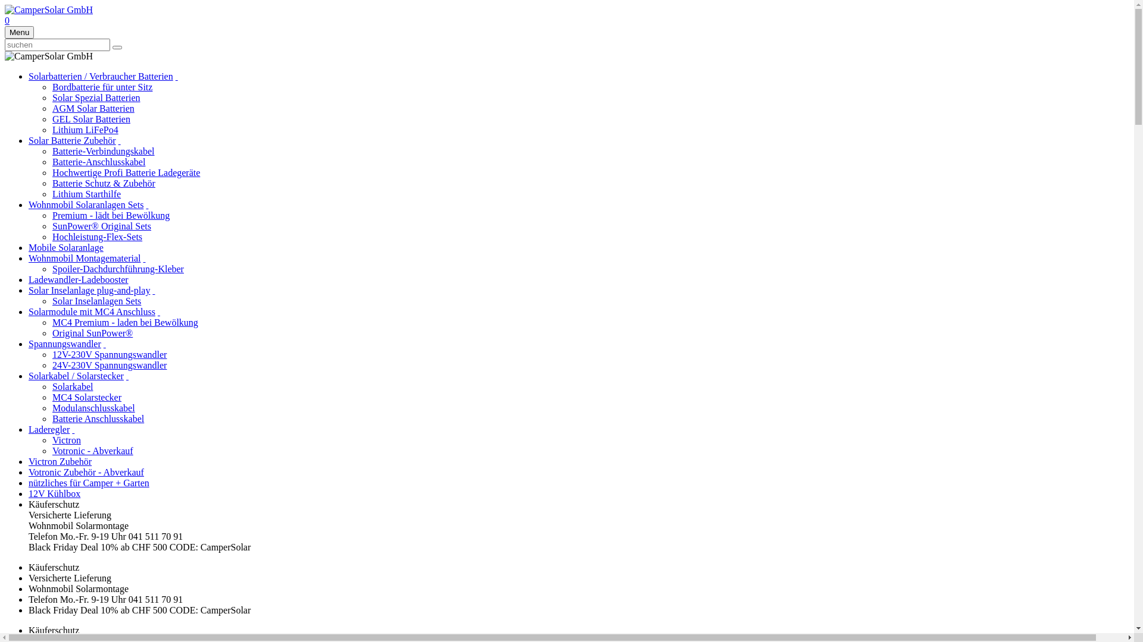 The height and width of the screenshot is (642, 1143). What do you see at coordinates (7, 20) in the screenshot?
I see `0` at bounding box center [7, 20].